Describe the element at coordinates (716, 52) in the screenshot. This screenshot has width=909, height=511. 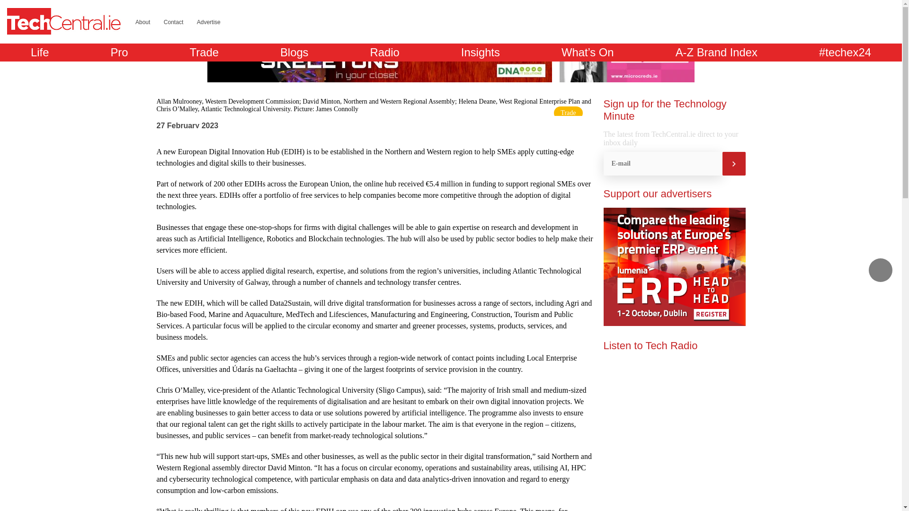
I see `A-Z Brand Index` at that location.